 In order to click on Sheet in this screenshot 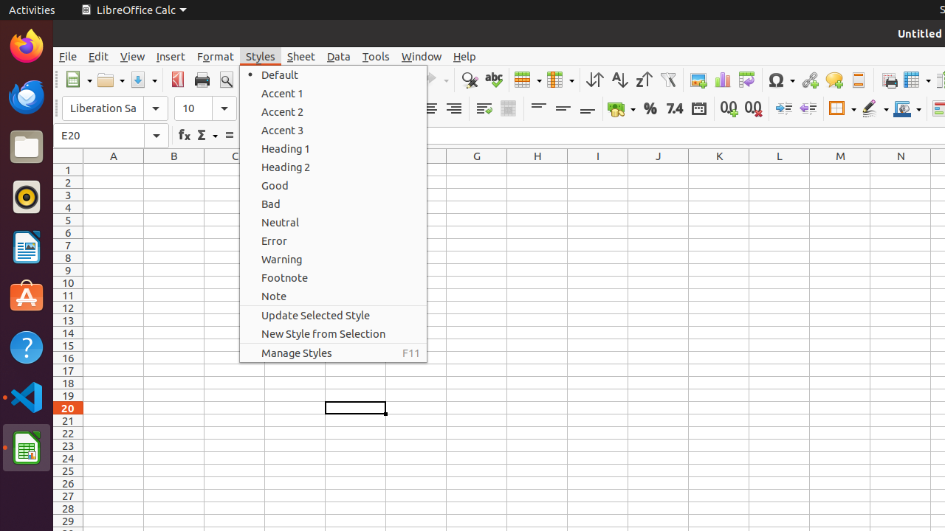, I will do `click(301, 56)`.